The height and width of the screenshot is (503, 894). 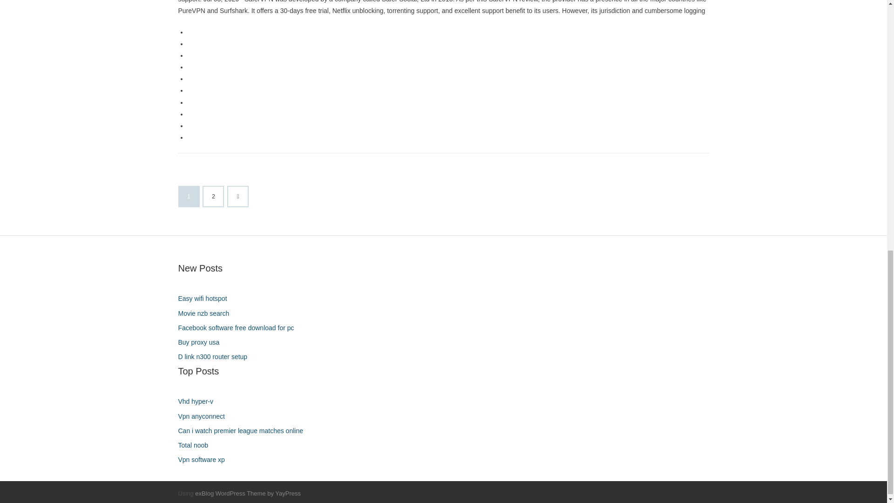 What do you see at coordinates (244, 430) in the screenshot?
I see `Can i watch premier league matches online` at bounding box center [244, 430].